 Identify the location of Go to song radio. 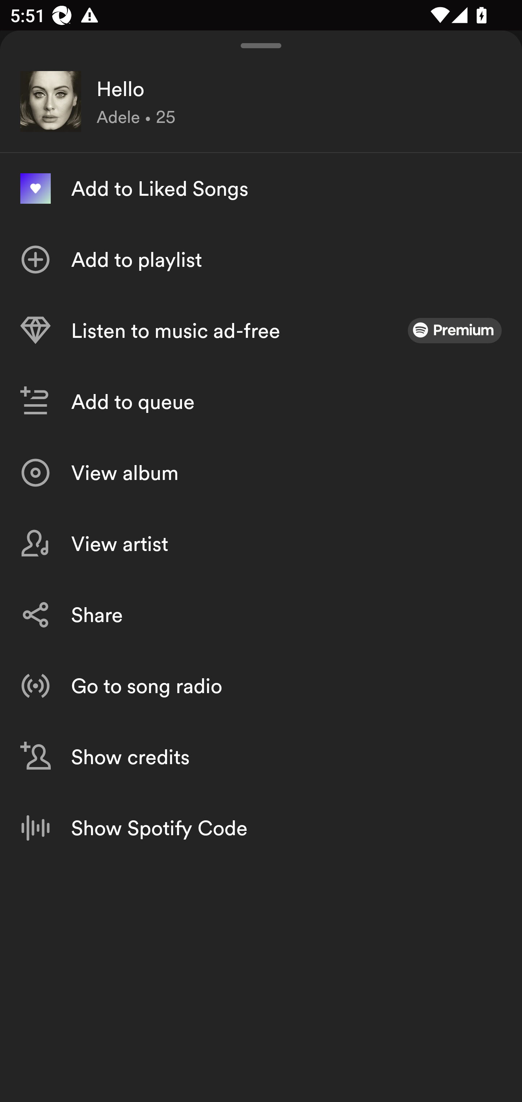
(261, 686).